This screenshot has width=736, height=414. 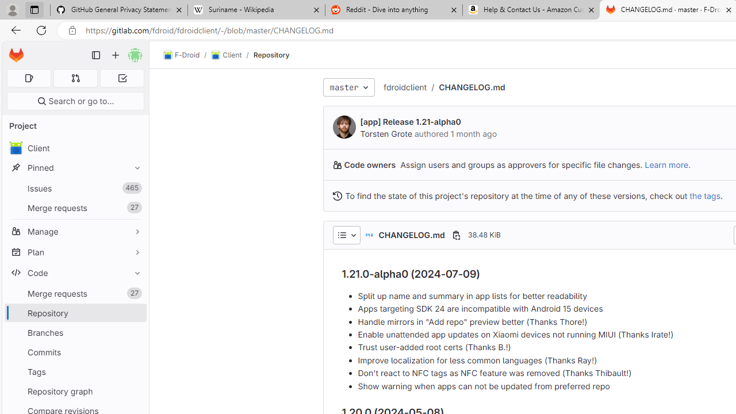 I want to click on Primary navigation sidebar, so click(x=96, y=55).